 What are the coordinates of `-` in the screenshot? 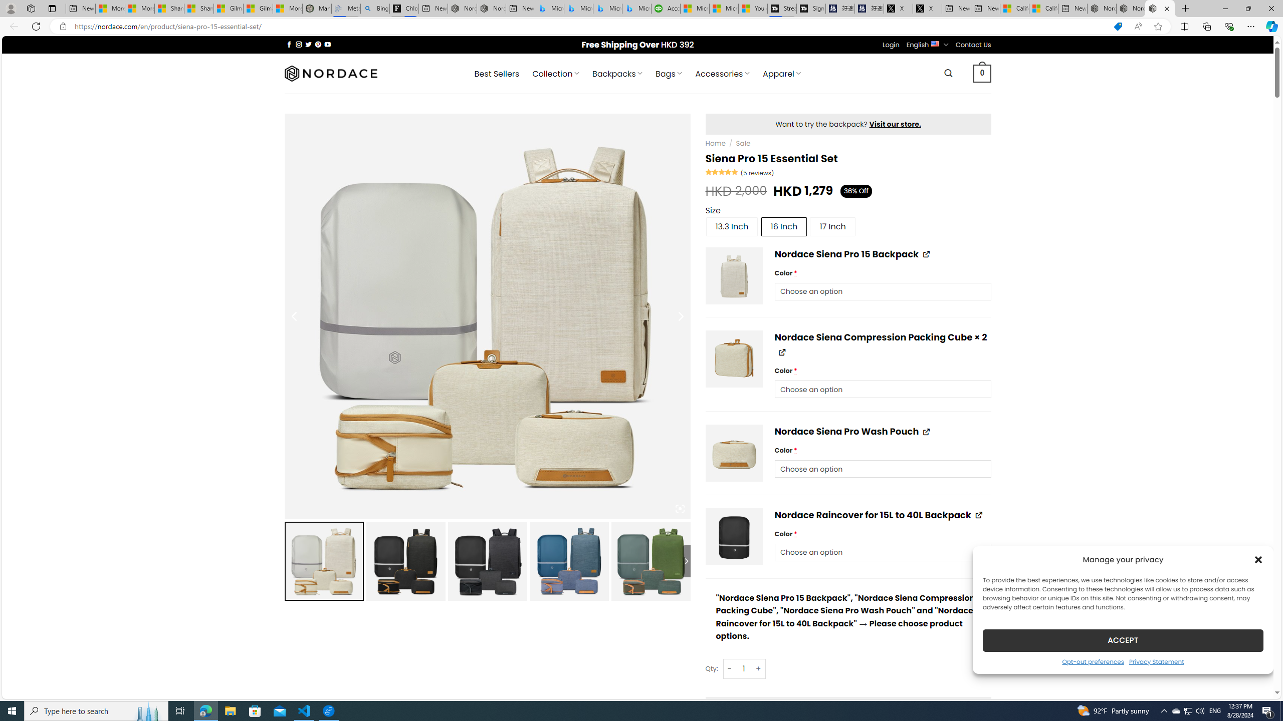 It's located at (729, 668).